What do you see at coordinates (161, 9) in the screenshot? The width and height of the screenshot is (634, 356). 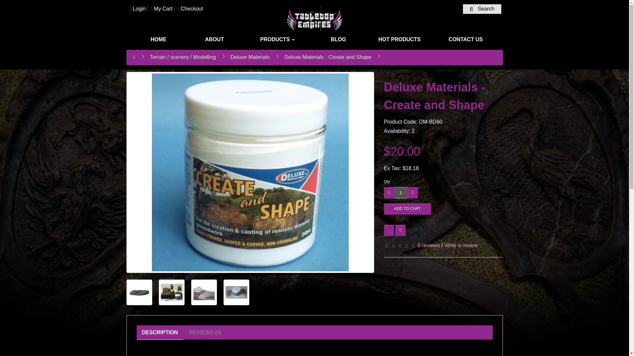 I see `My Cart` at bounding box center [161, 9].